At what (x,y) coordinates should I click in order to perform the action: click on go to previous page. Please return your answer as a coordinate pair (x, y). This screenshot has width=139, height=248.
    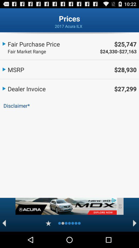
    Looking at the image, I should click on (4, 223).